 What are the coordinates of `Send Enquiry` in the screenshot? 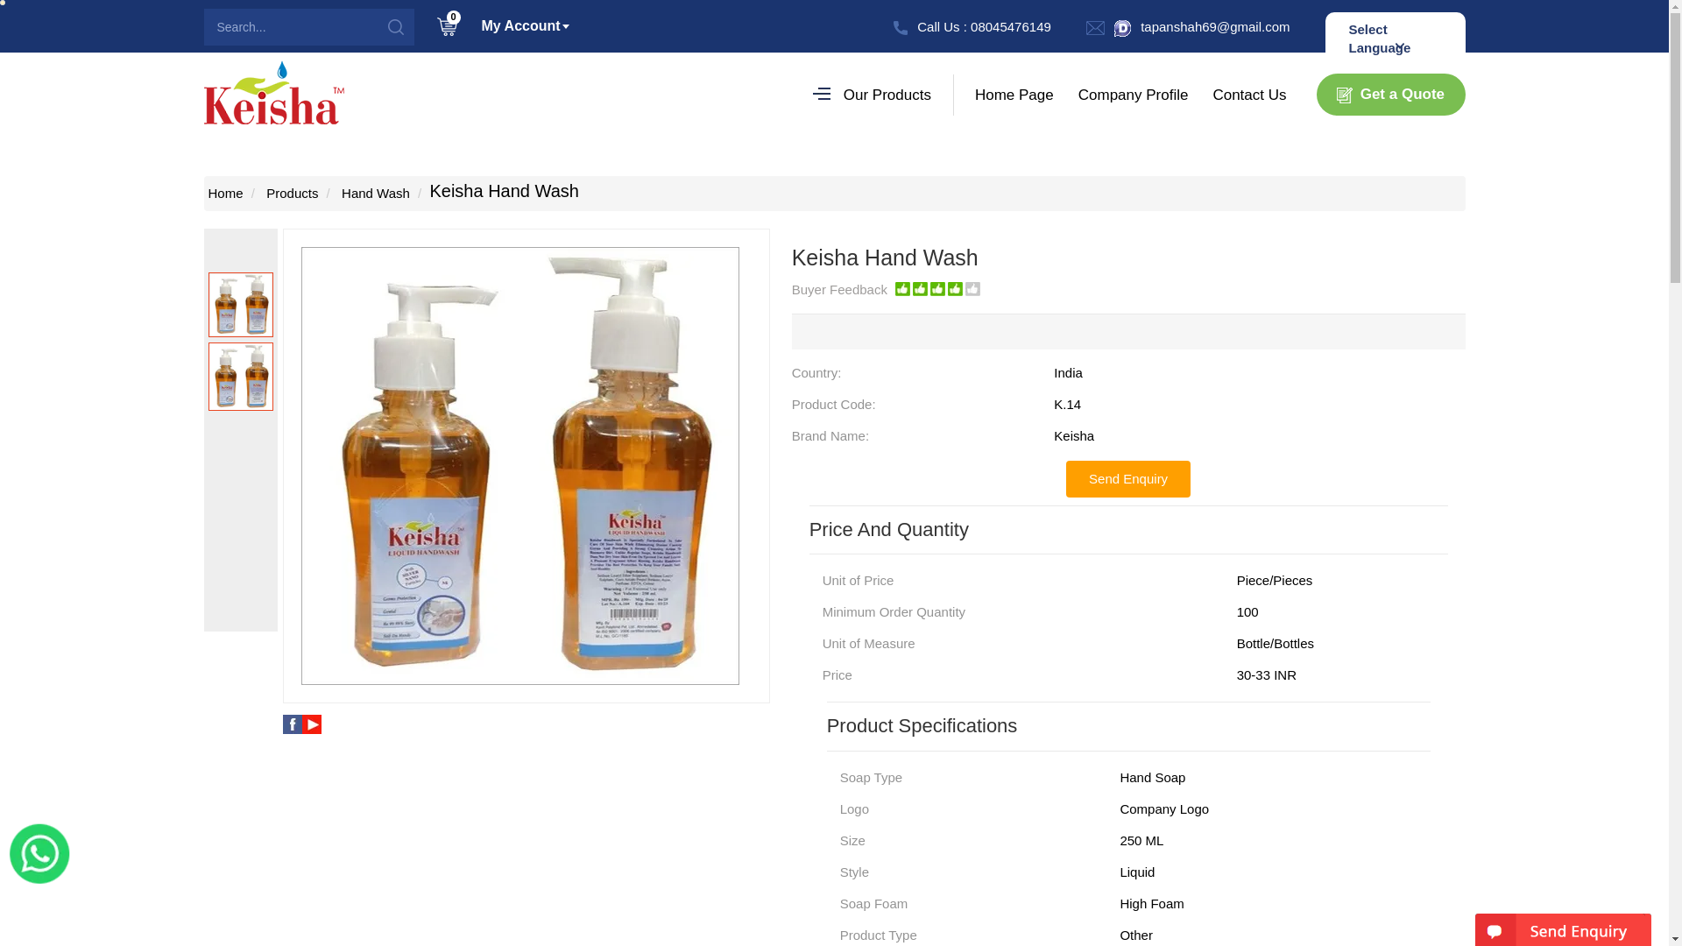 It's located at (1128, 478).